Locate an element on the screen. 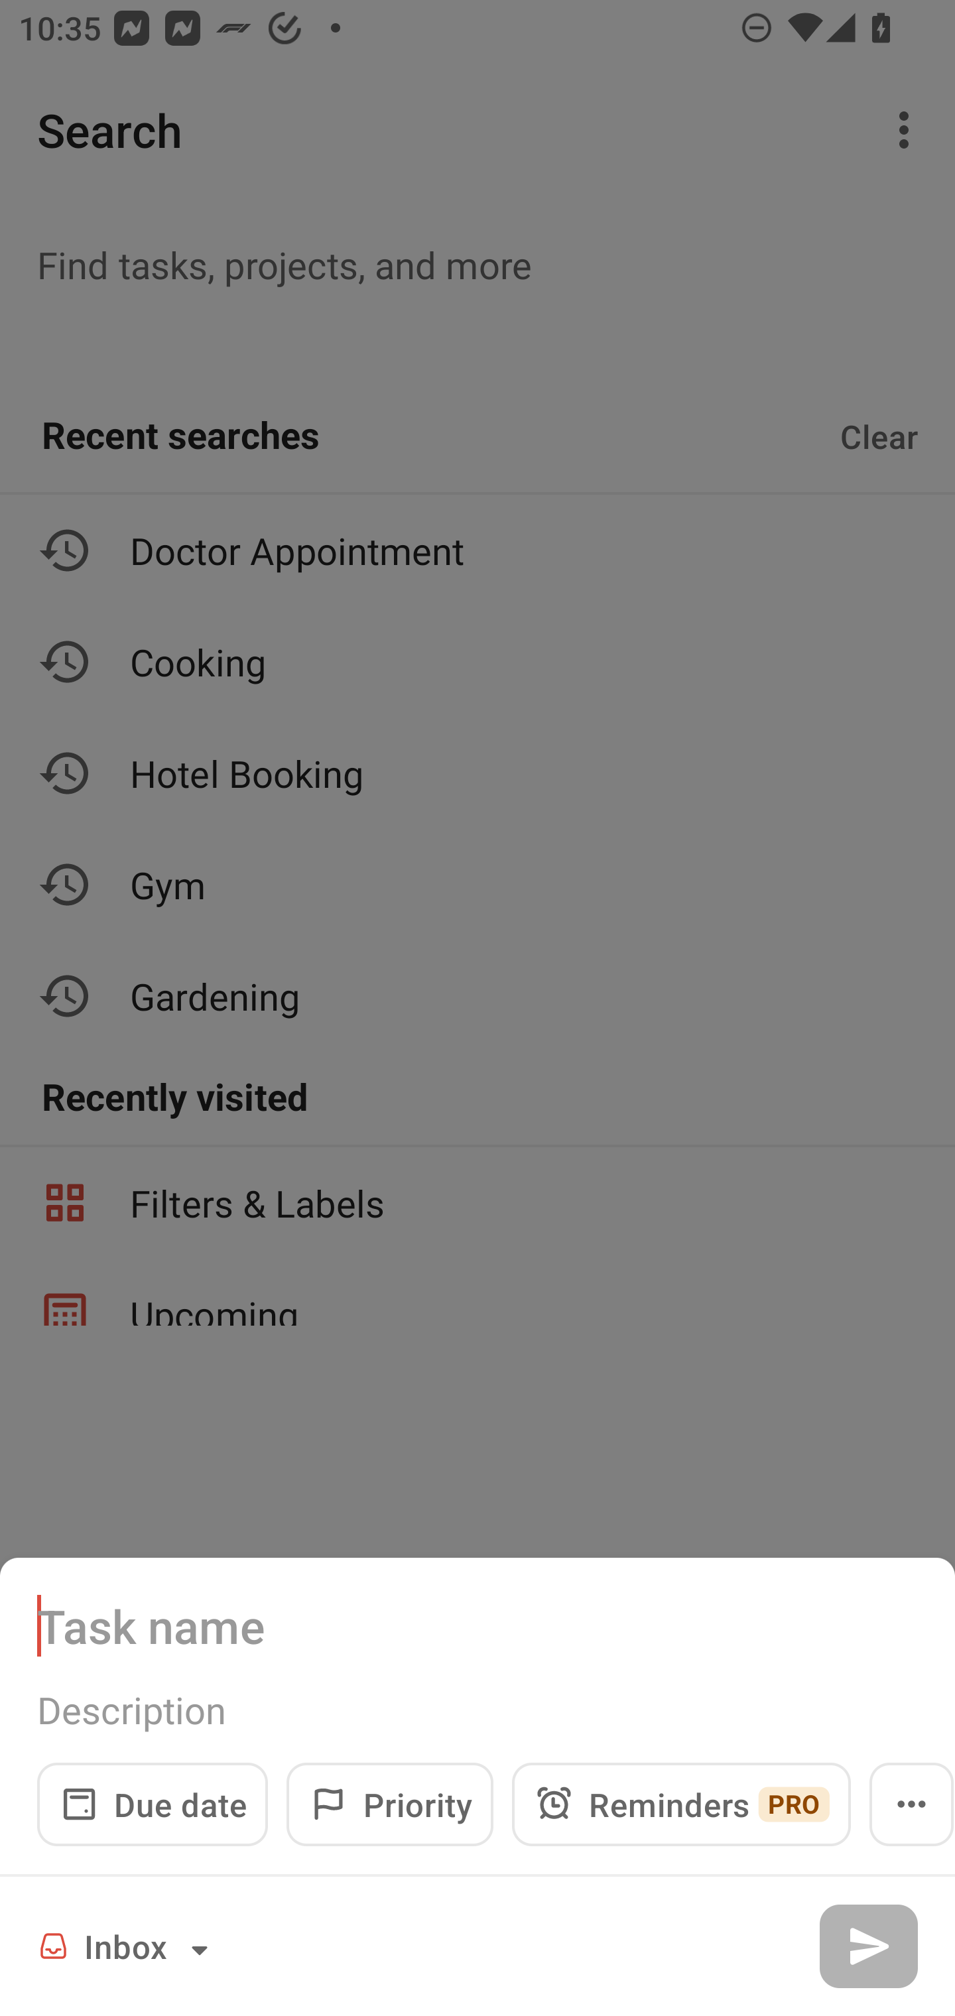  Due date Date is located at coordinates (153, 1804).